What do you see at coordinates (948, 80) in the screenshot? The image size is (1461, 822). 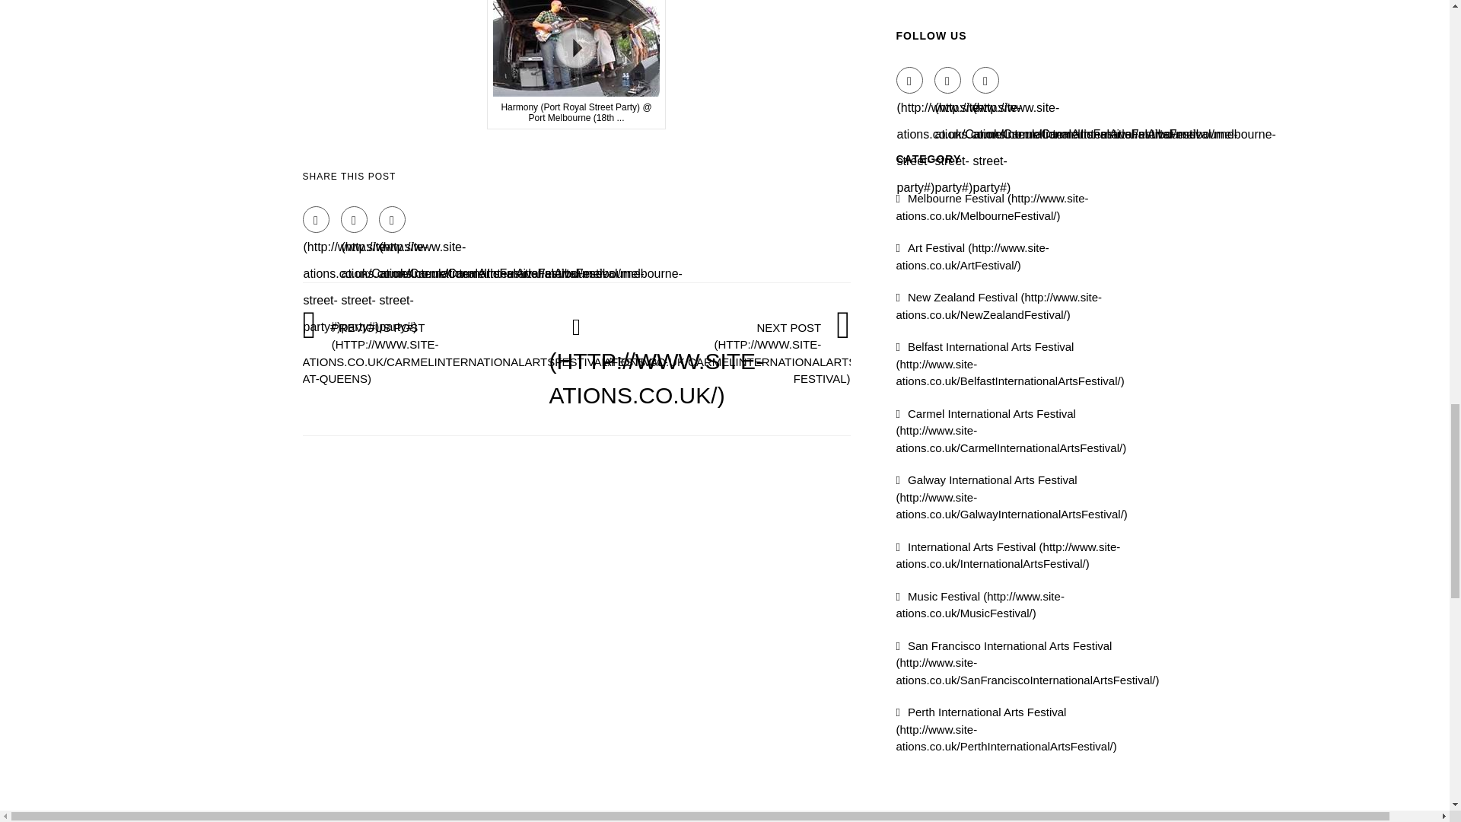 I see `Twitter` at bounding box center [948, 80].